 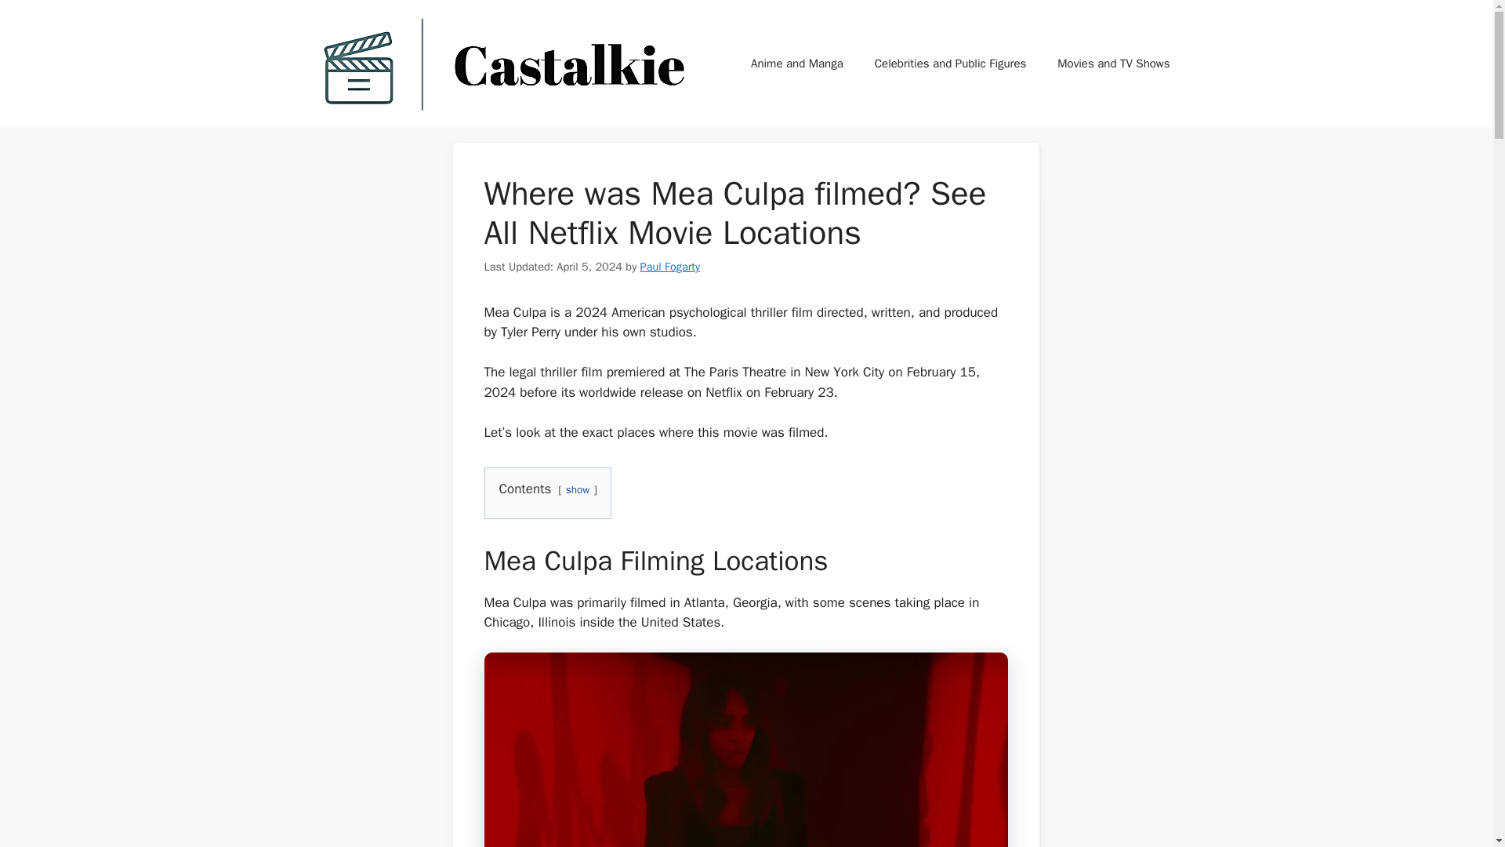 What do you see at coordinates (577, 489) in the screenshot?
I see `show` at bounding box center [577, 489].